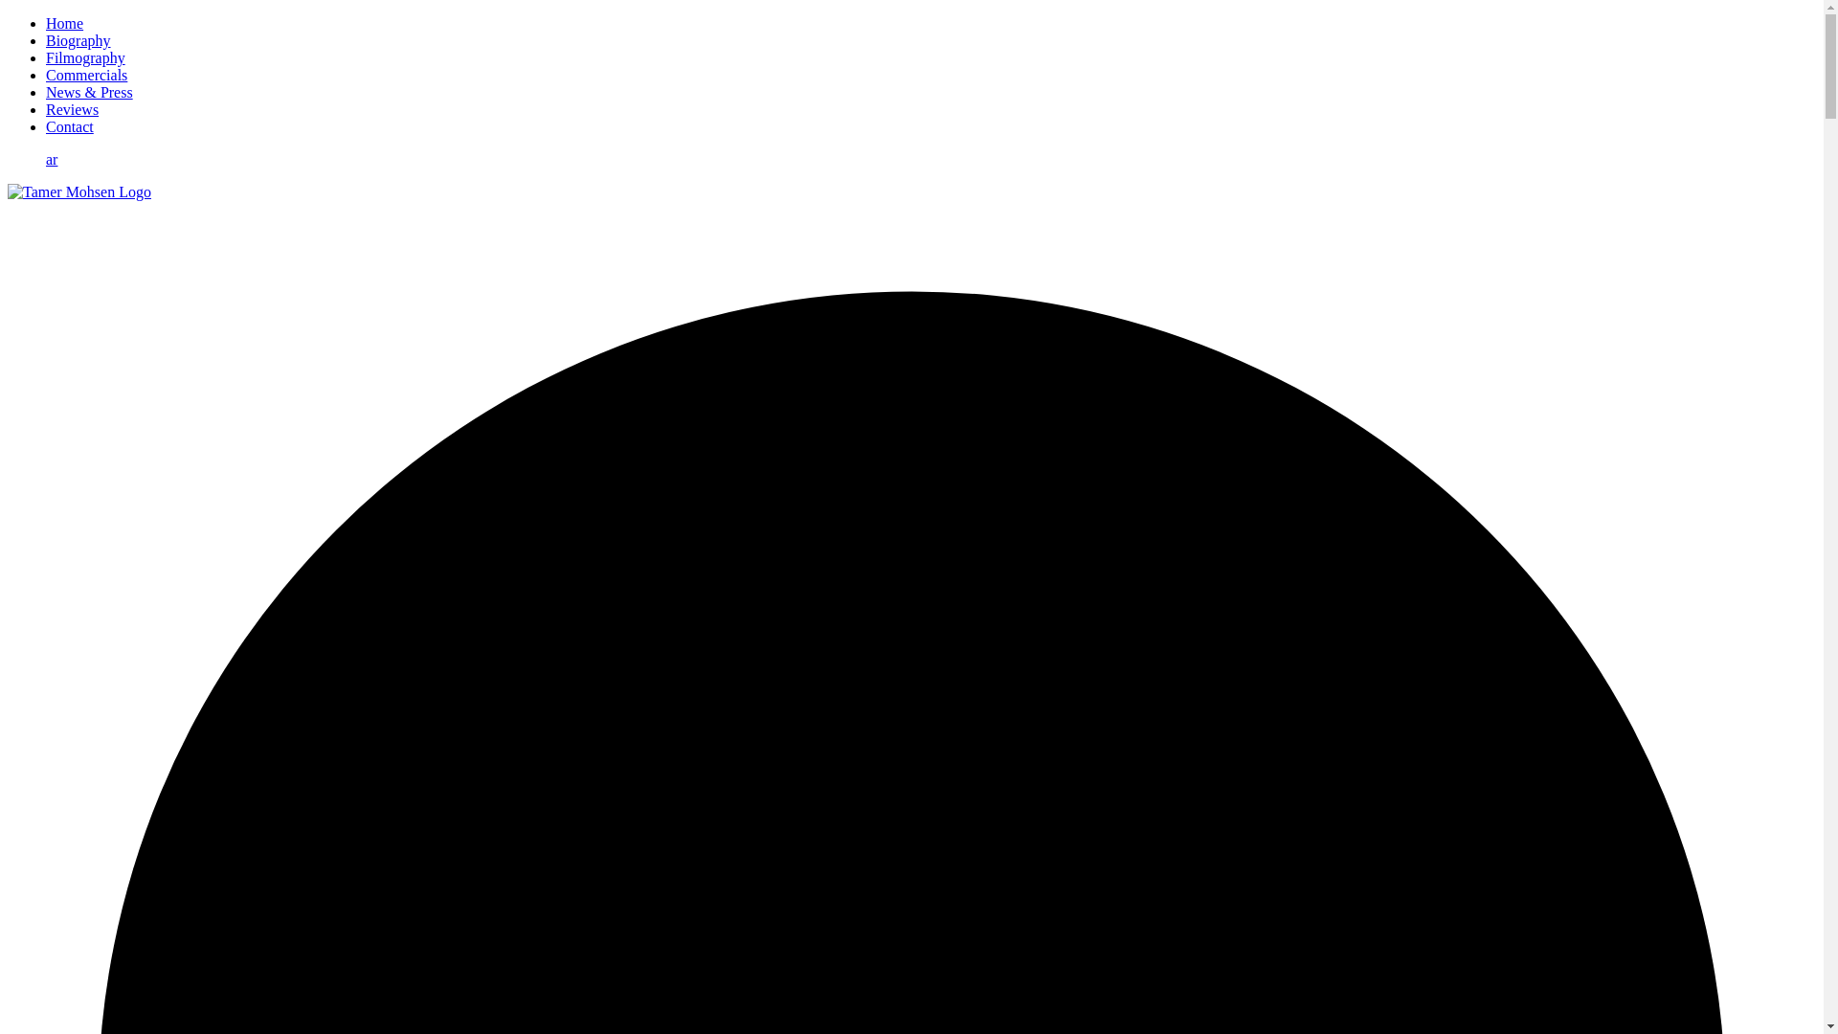 This screenshot has height=1034, width=1838. I want to click on Commercials, so click(86, 75).